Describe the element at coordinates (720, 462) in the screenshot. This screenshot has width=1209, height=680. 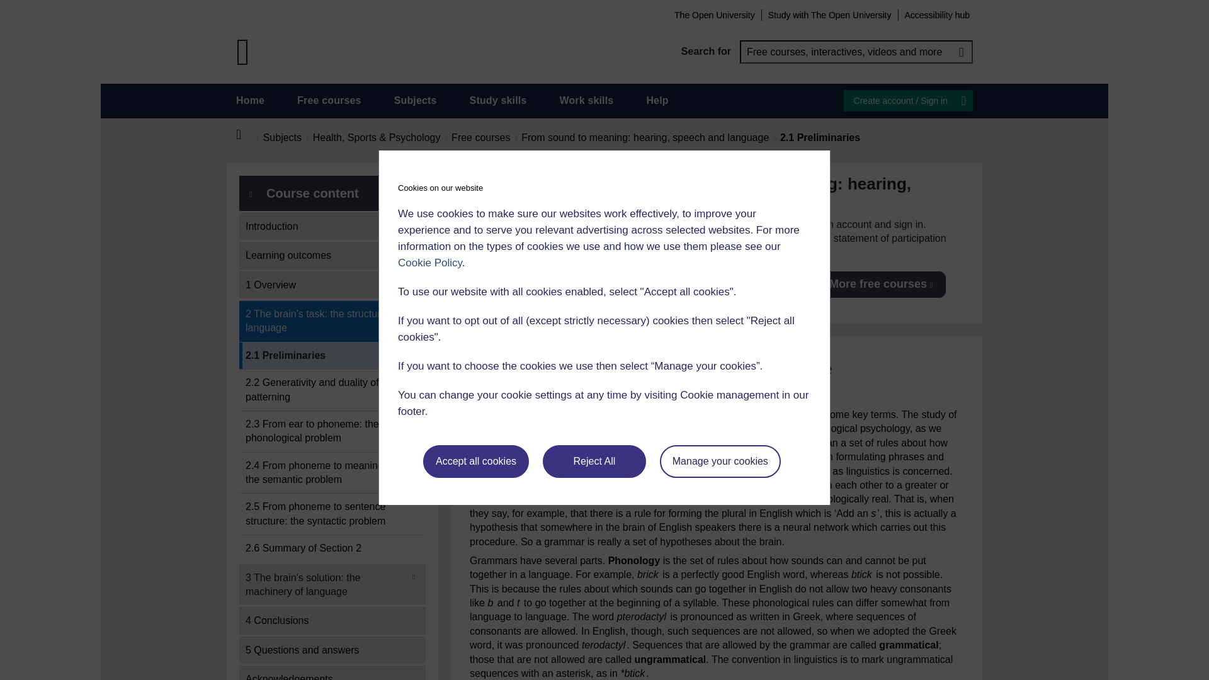
I see `Manage your cookies` at that location.